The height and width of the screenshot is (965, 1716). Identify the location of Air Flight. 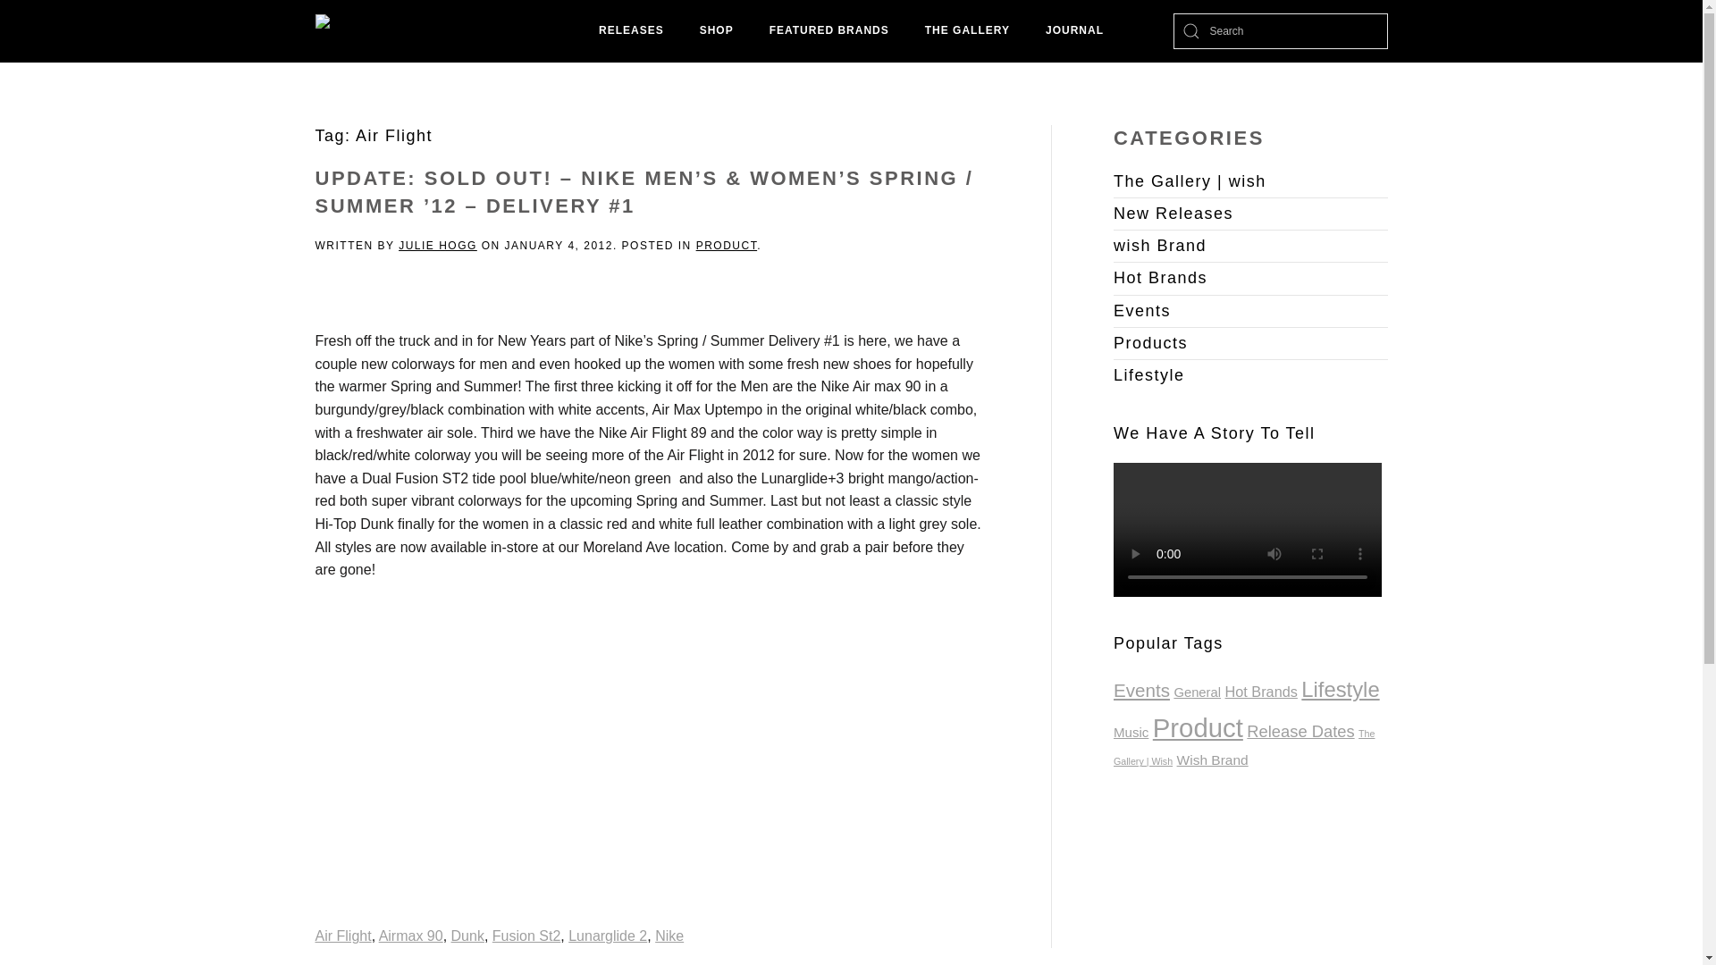
(341, 936).